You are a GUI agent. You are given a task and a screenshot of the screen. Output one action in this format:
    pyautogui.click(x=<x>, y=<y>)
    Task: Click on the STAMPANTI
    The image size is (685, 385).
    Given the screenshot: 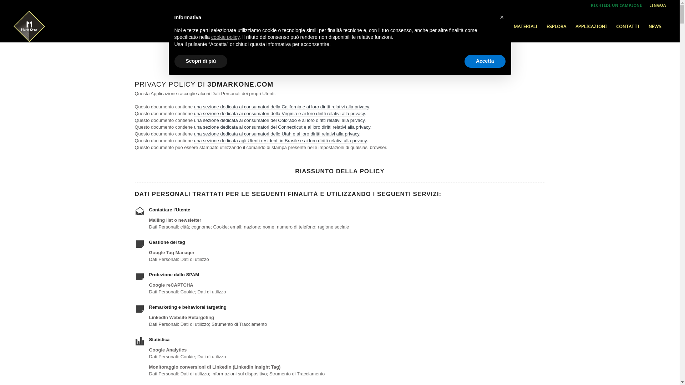 What is the action you would take?
    pyautogui.click(x=492, y=26)
    